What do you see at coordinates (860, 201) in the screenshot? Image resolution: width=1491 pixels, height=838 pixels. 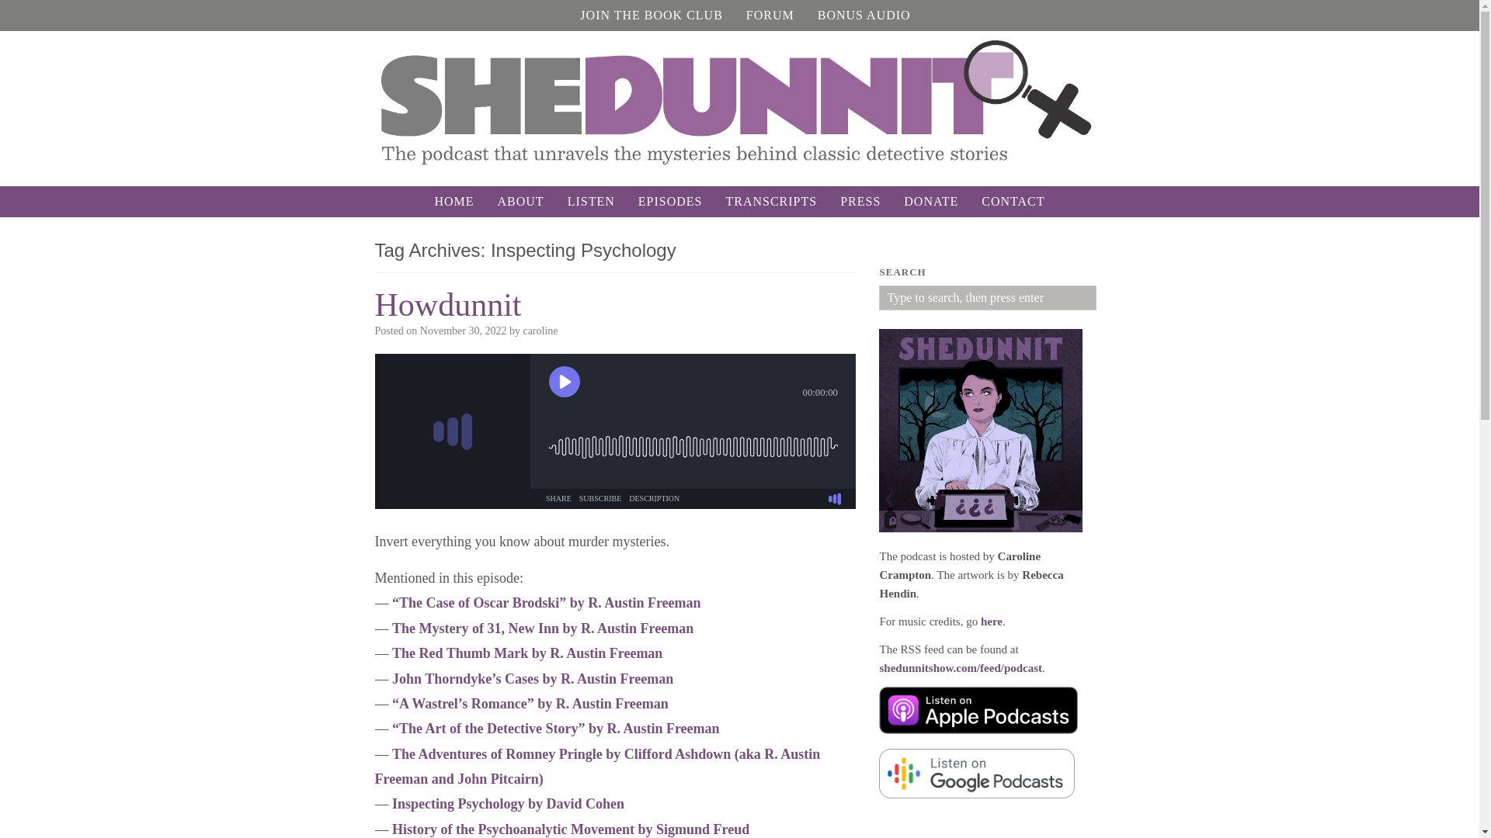 I see `PRESS` at bounding box center [860, 201].